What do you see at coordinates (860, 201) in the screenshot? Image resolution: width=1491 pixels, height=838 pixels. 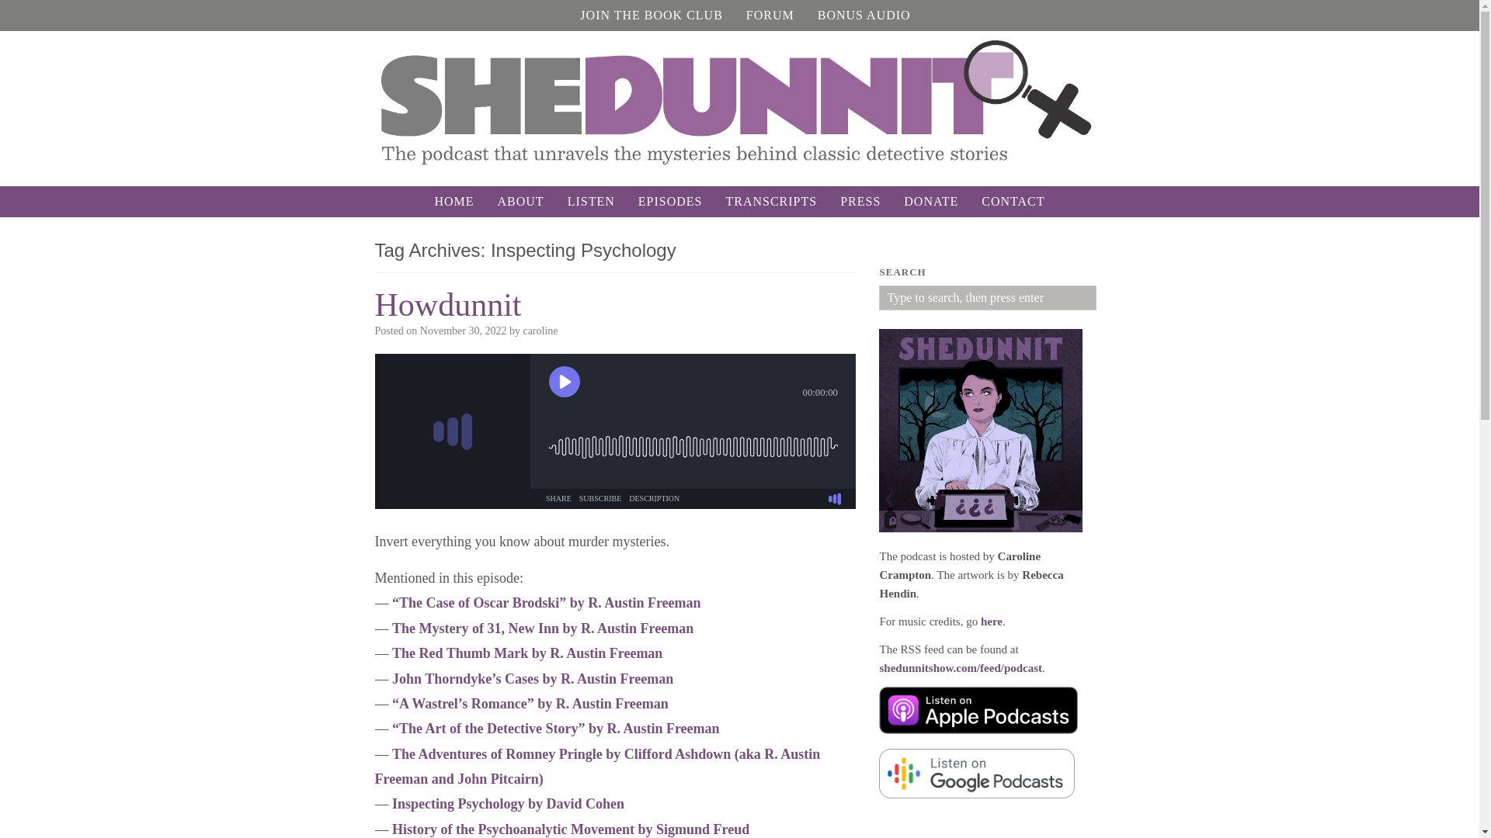 I see `PRESS` at bounding box center [860, 201].